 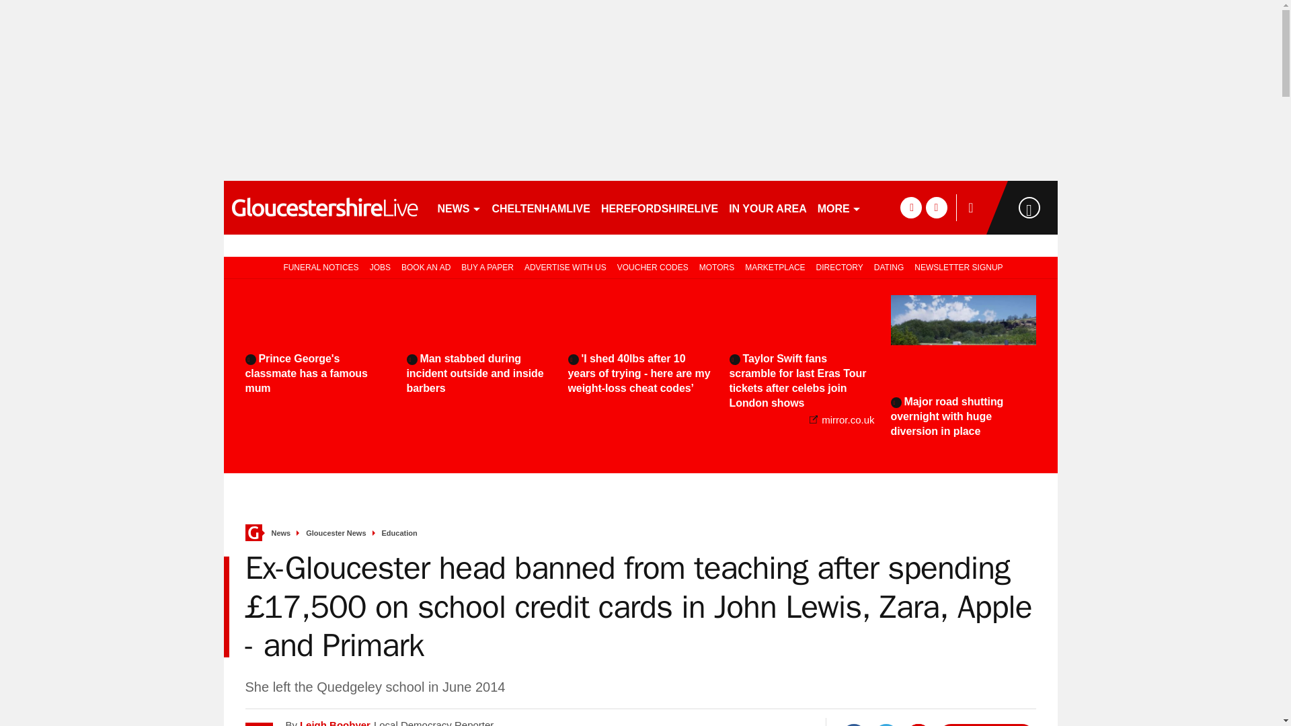 I want to click on facebook, so click(x=910, y=207).